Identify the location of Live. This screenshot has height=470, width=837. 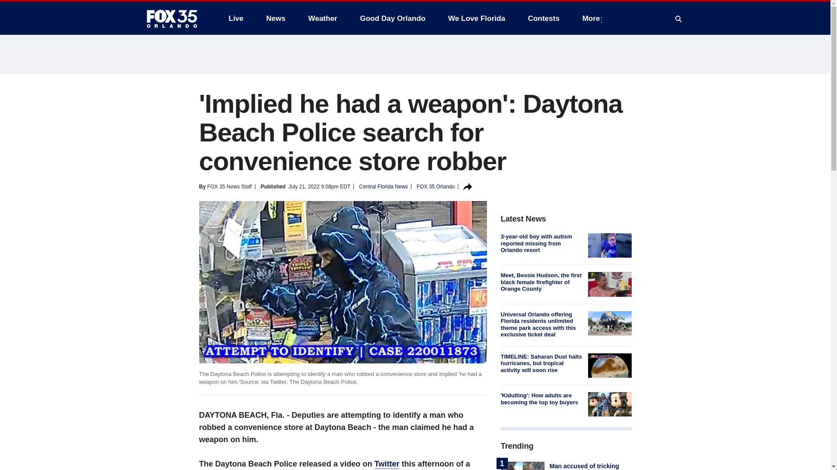
(236, 18).